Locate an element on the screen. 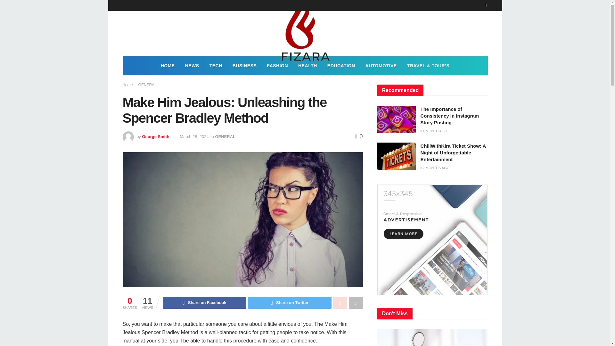 Image resolution: width=615 pixels, height=346 pixels. March 28, 2024 is located at coordinates (194, 136).